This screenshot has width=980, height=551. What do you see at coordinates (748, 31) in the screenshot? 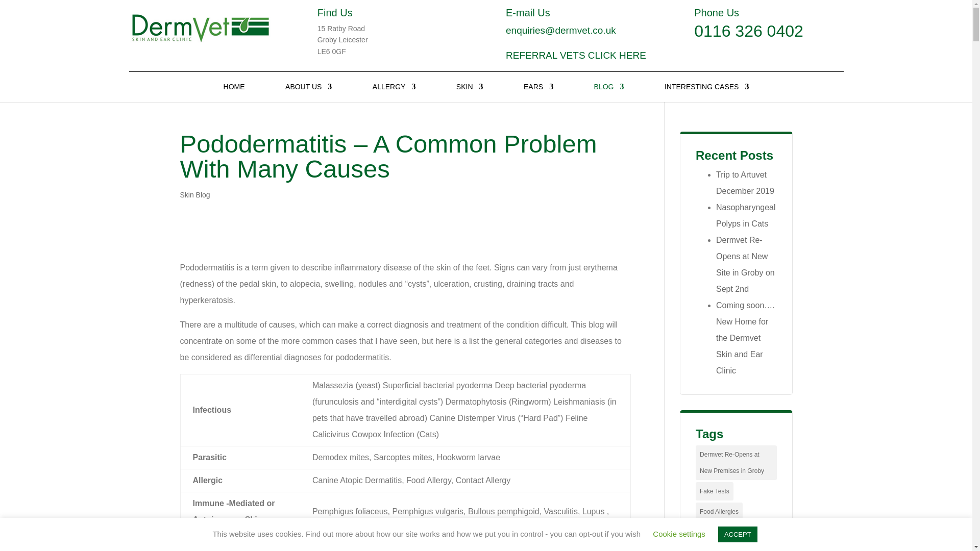
I see `0116 326 0402` at bounding box center [748, 31].